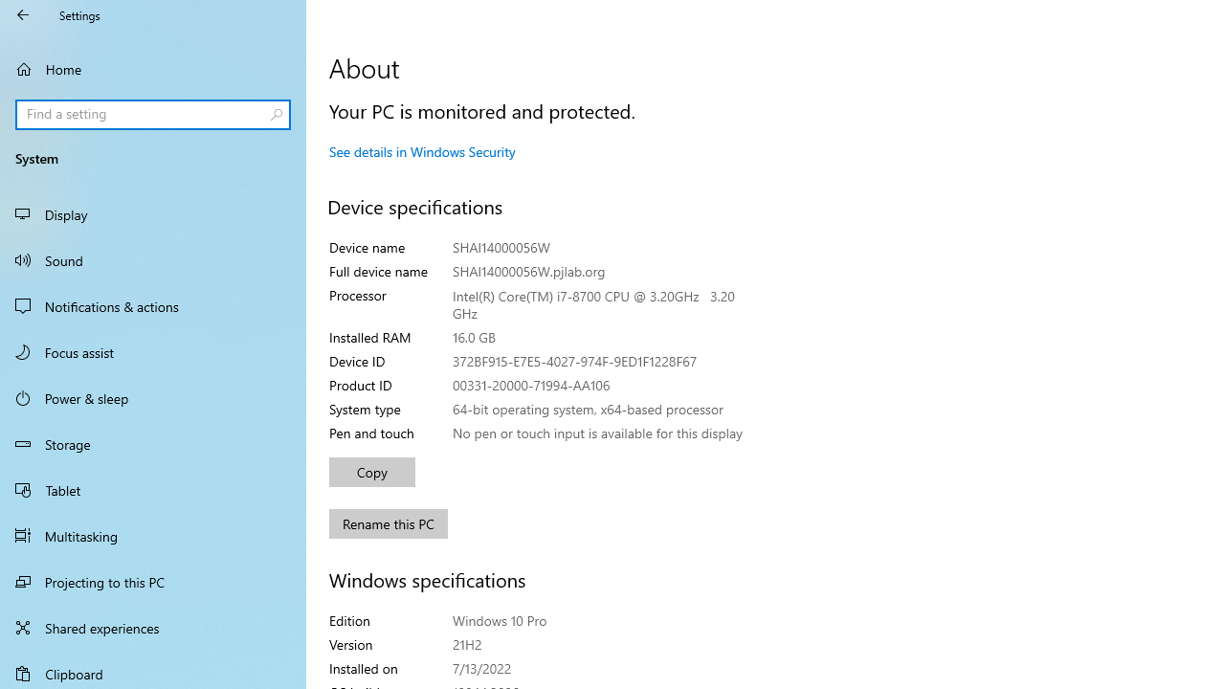  What do you see at coordinates (153, 444) in the screenshot?
I see `Storage` at bounding box center [153, 444].